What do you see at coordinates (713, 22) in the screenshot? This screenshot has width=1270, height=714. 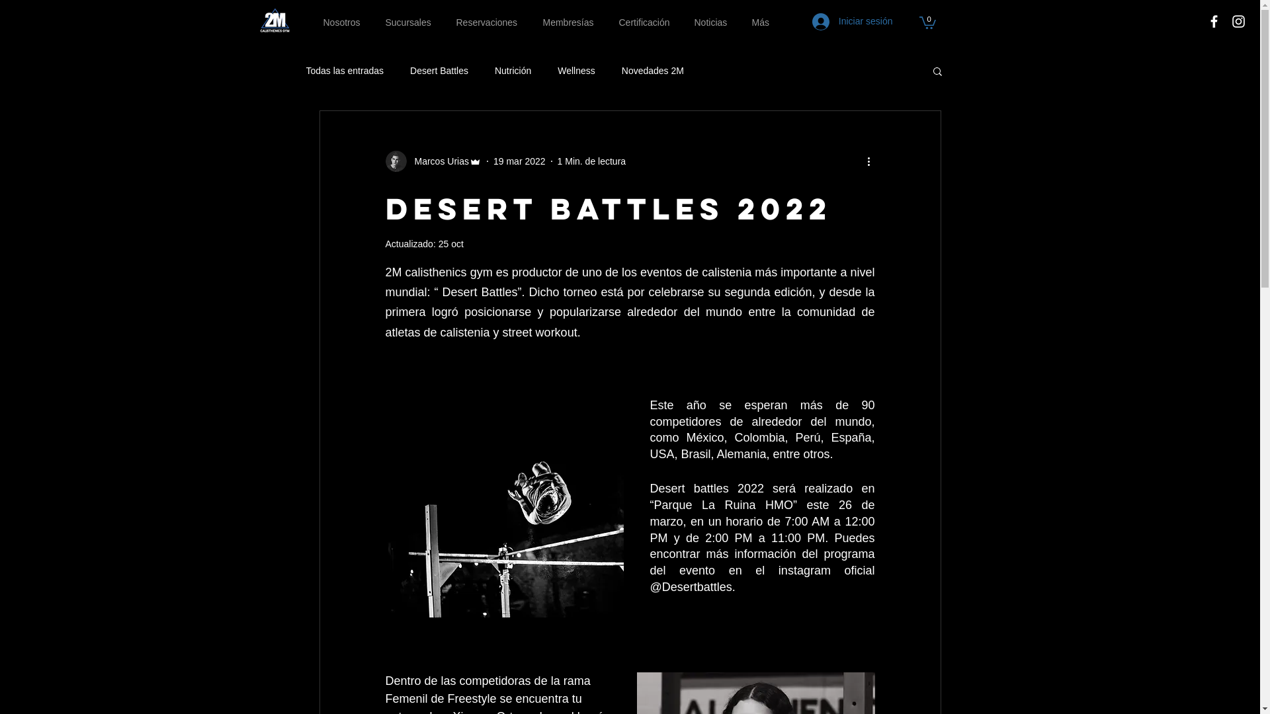 I see `Noticias` at bounding box center [713, 22].